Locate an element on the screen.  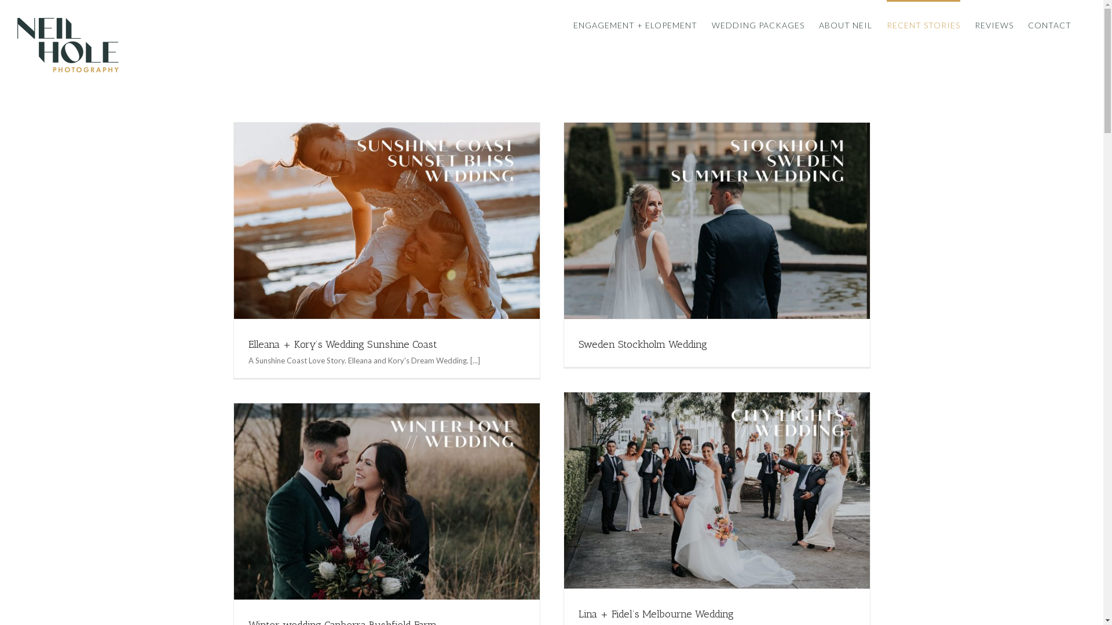
RECENT STORIES is located at coordinates (923, 24).